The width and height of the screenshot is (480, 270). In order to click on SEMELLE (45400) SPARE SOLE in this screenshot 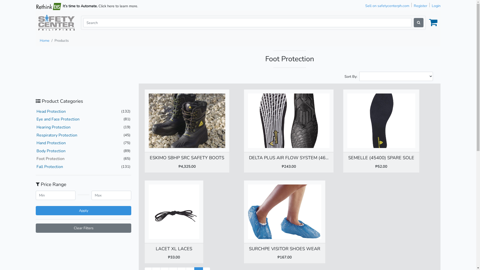, I will do `click(381, 158)`.